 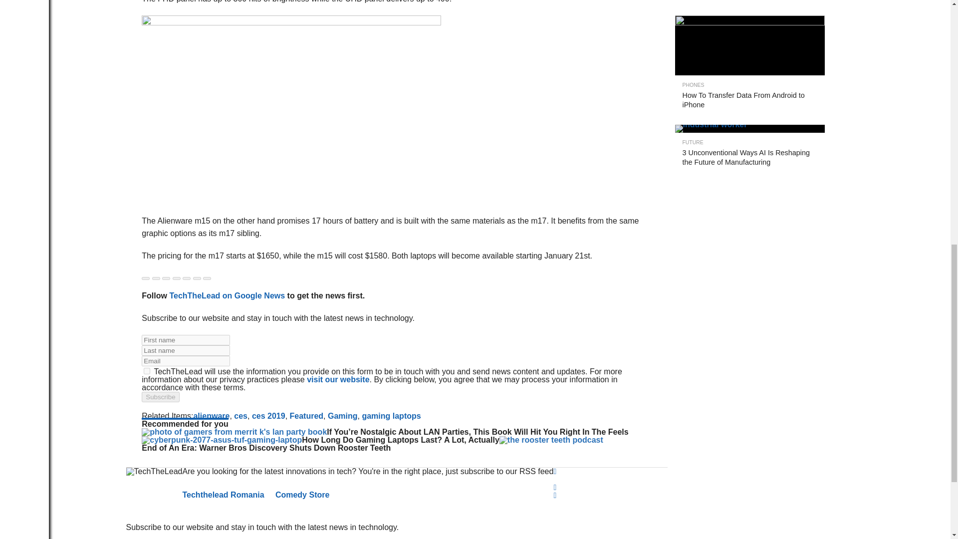 What do you see at coordinates (147, 370) in the screenshot?
I see `1` at bounding box center [147, 370].